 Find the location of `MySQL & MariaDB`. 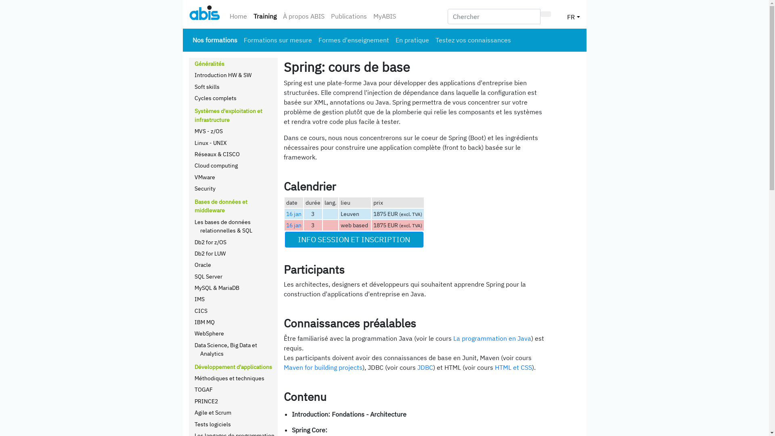

MySQL & MariaDB is located at coordinates (217, 287).